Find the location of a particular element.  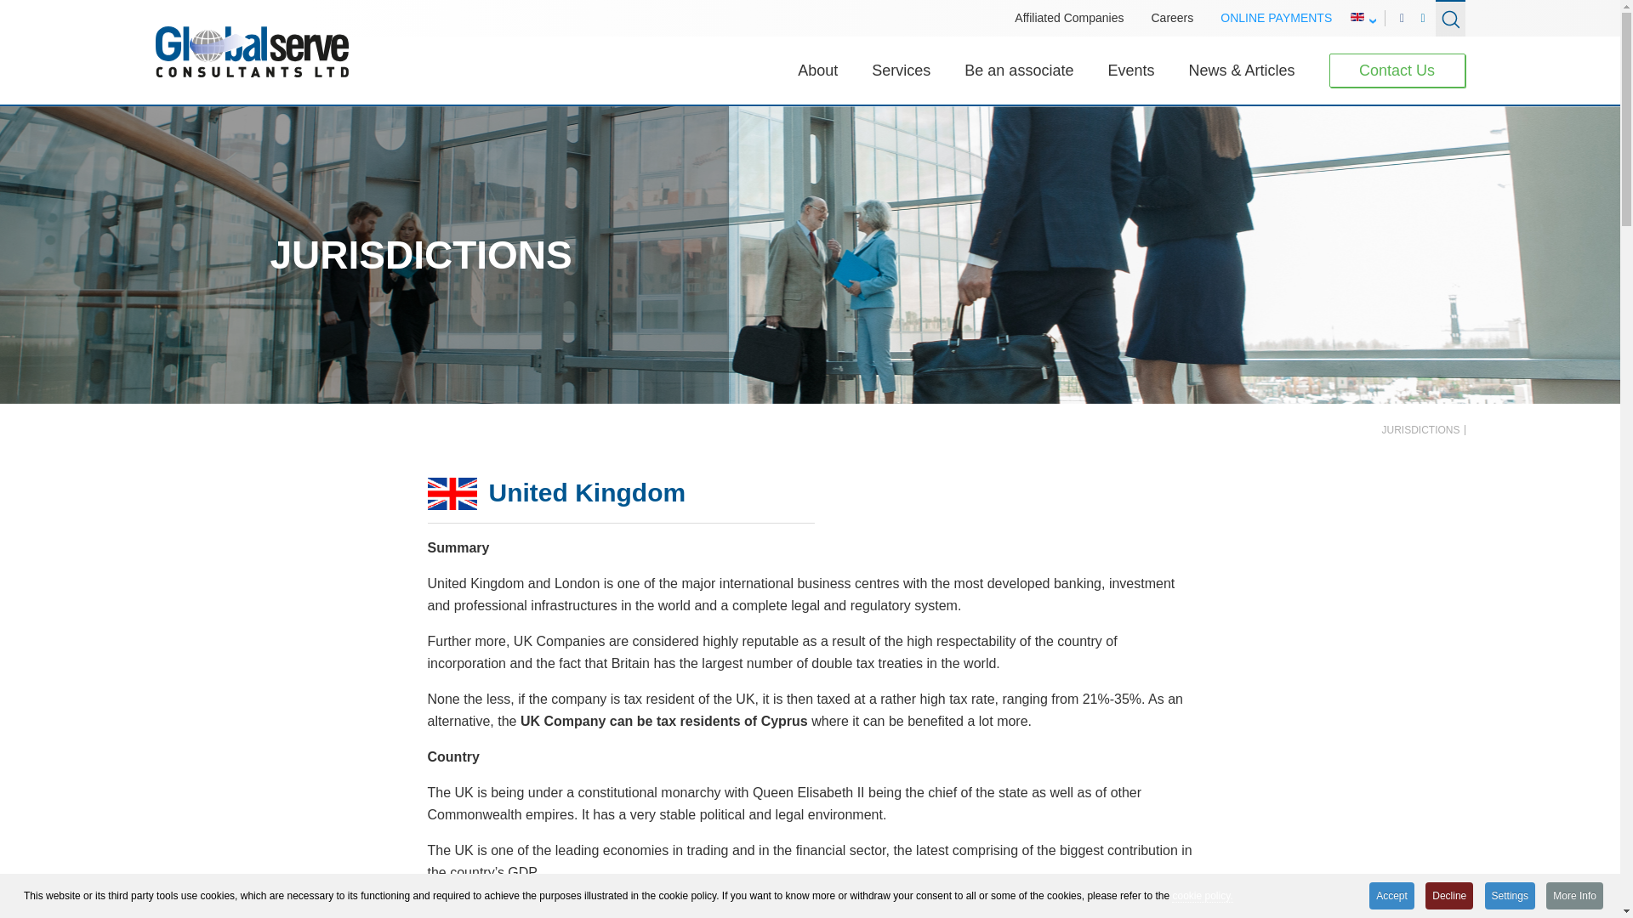

About is located at coordinates (817, 70).